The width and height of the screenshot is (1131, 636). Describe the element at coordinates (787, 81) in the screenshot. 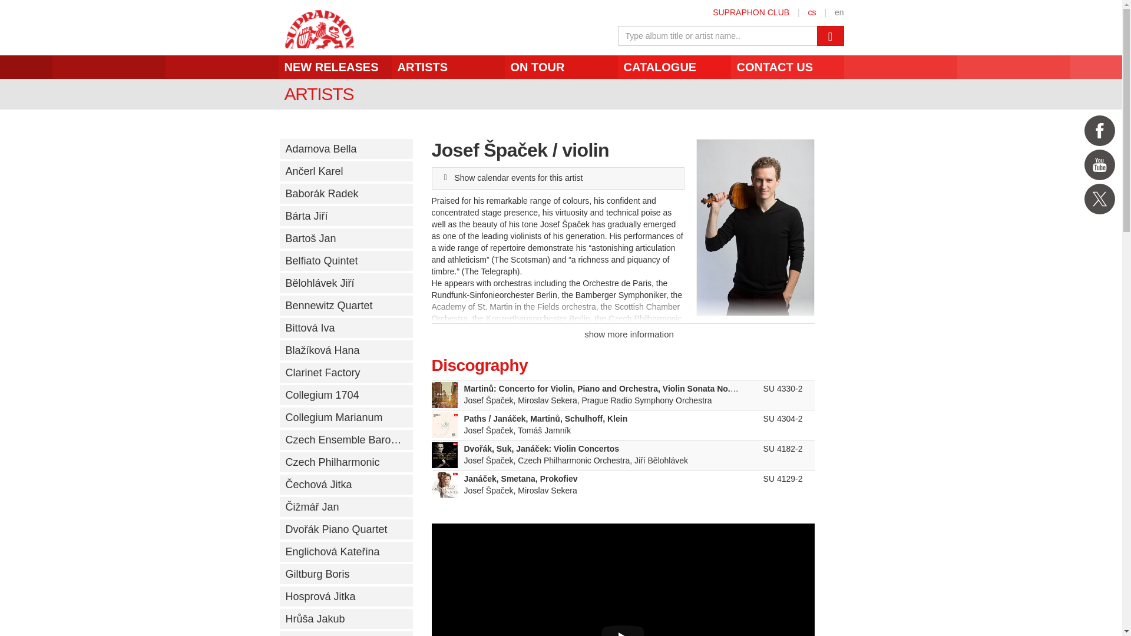

I see `CONTACT US` at that location.